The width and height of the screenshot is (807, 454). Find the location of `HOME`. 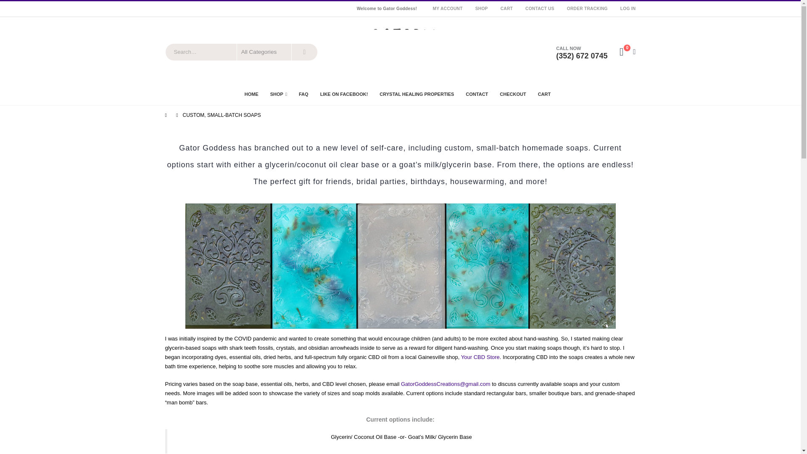

HOME is located at coordinates (254, 94).